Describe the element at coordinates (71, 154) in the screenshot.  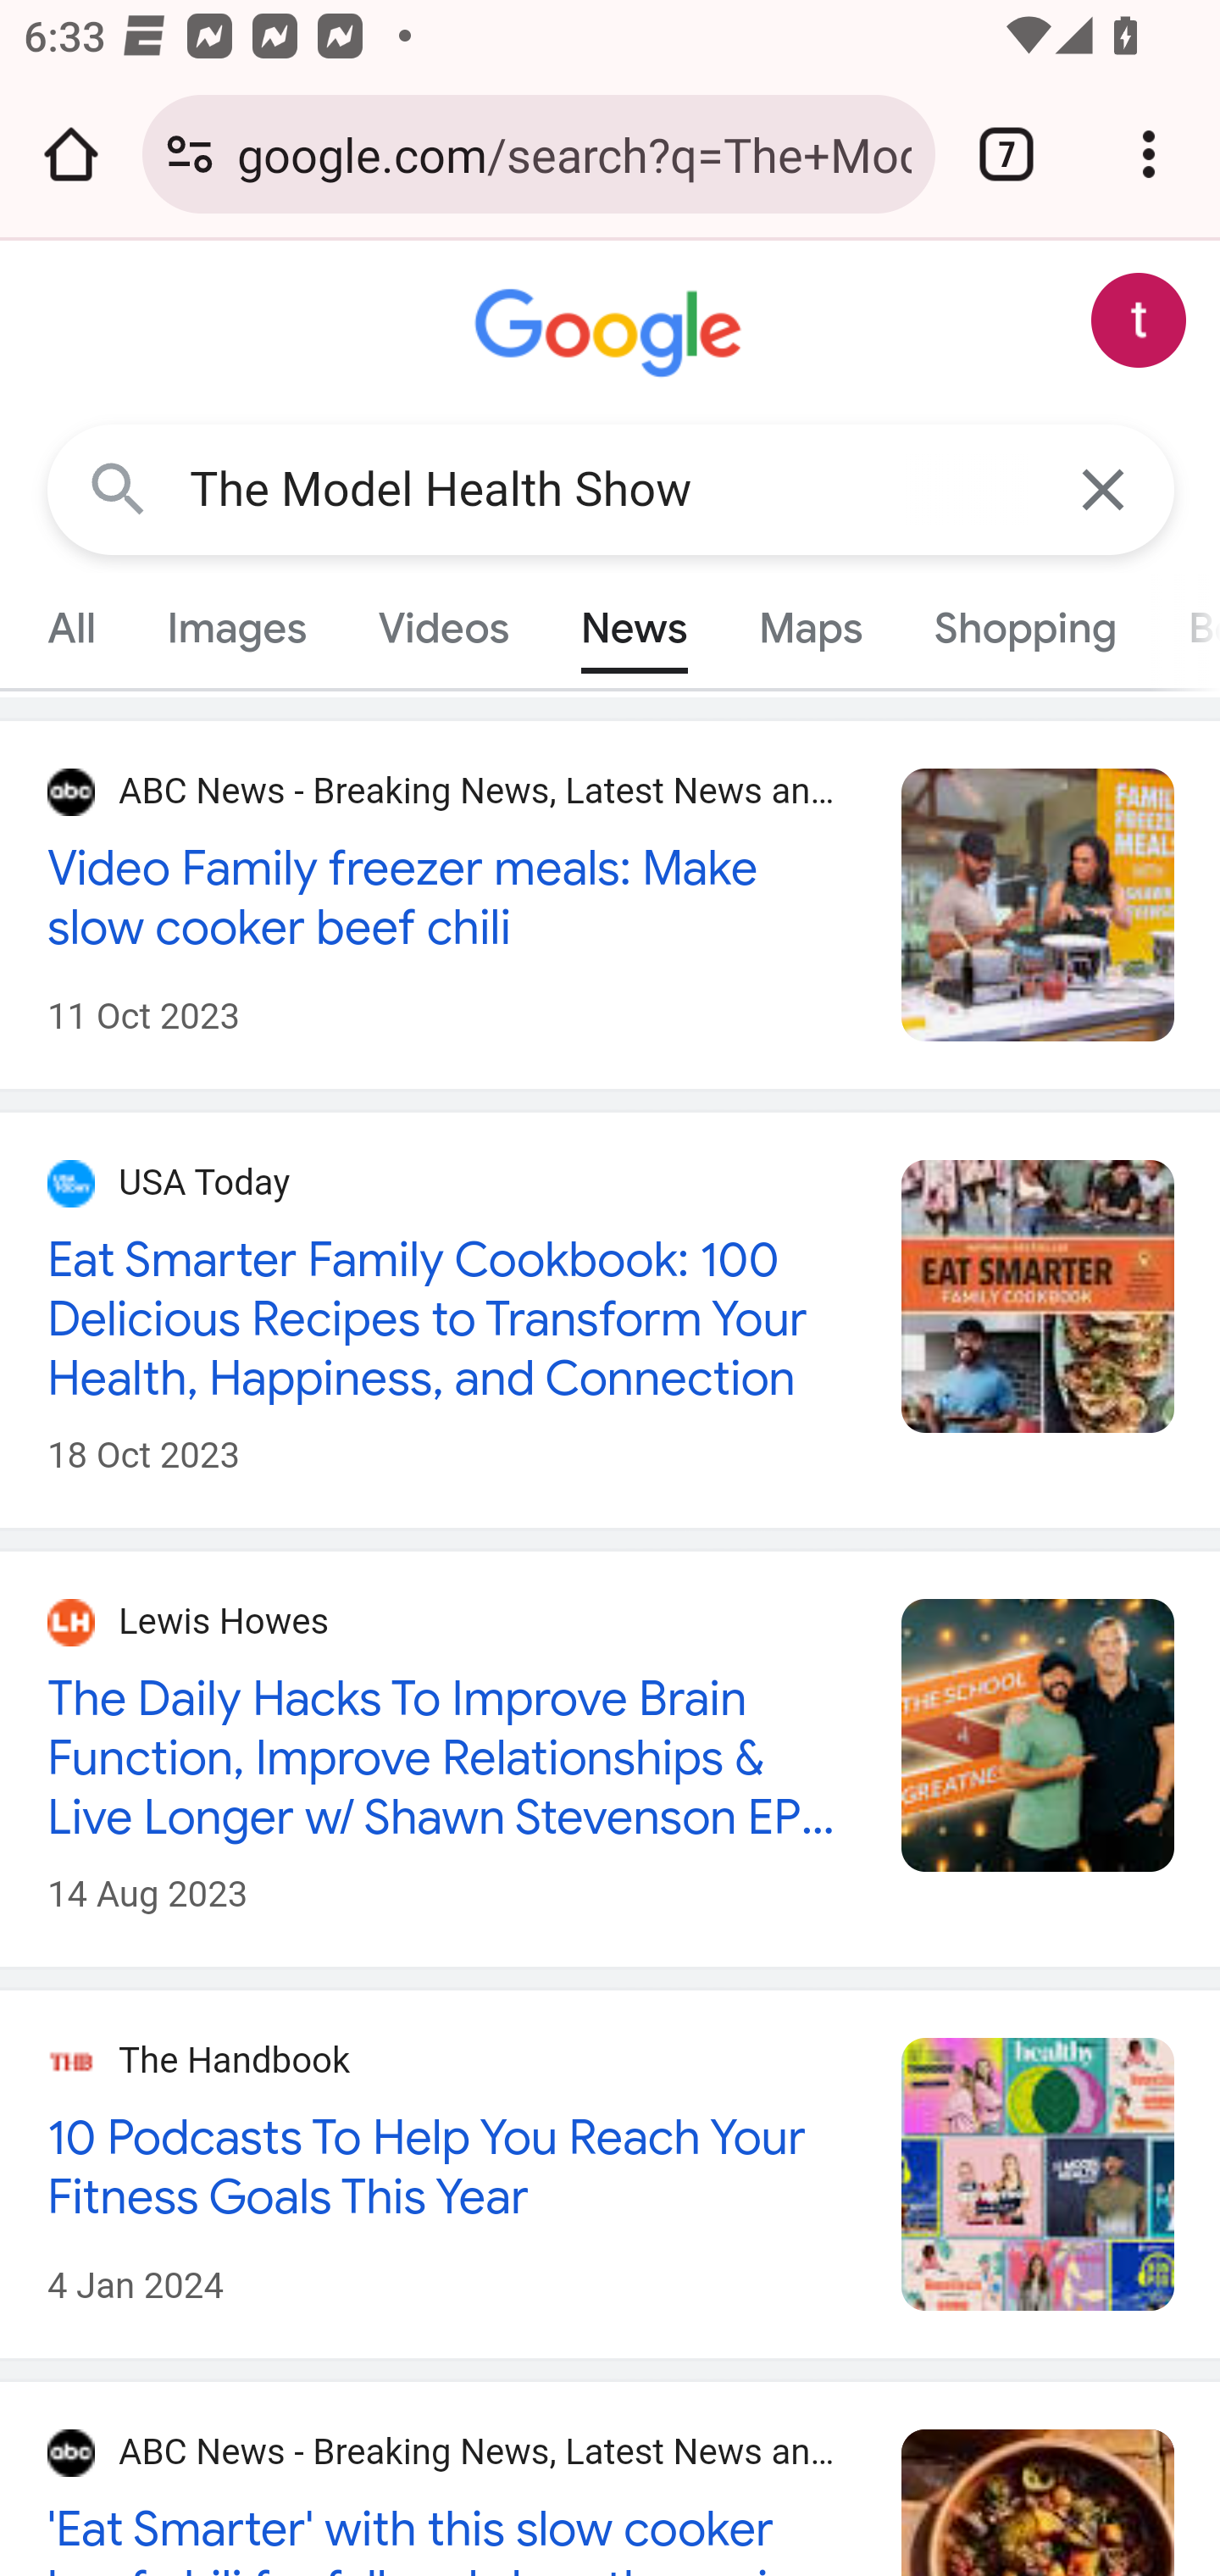
I see `Open the home page` at that location.